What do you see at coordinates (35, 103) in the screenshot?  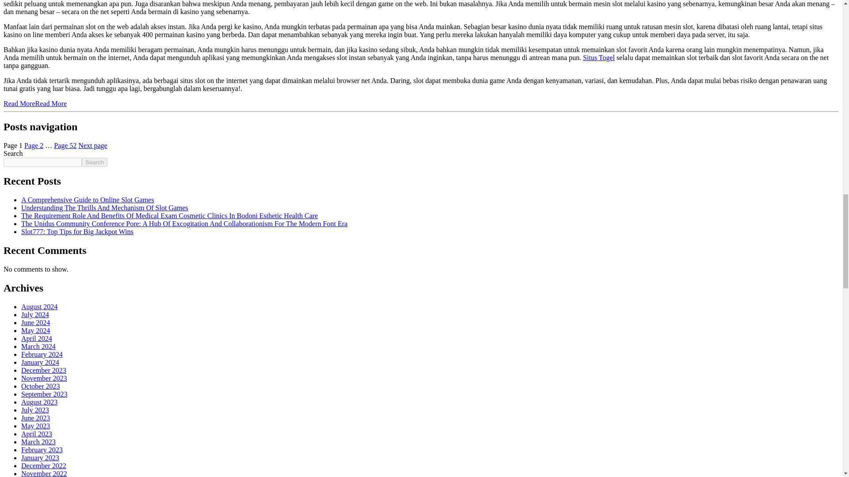 I see `Read MoreRead More` at bounding box center [35, 103].